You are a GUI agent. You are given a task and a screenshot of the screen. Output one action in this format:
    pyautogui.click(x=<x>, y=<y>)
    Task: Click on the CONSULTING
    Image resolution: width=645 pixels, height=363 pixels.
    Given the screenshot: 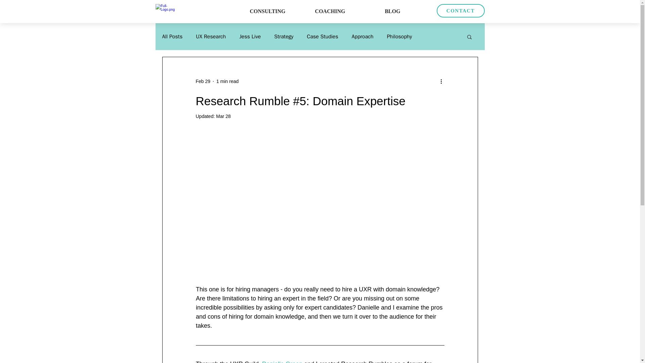 What is the action you would take?
    pyautogui.click(x=268, y=11)
    